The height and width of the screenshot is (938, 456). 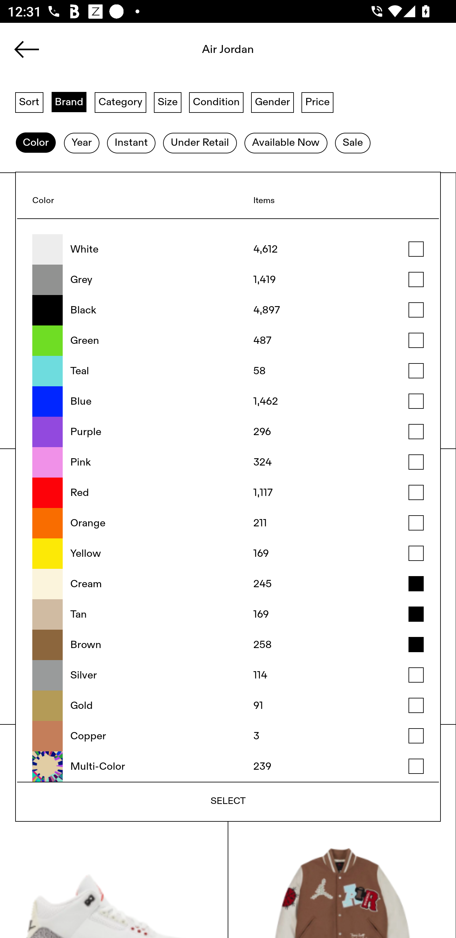 I want to click on Purple 296, so click(x=228, y=432).